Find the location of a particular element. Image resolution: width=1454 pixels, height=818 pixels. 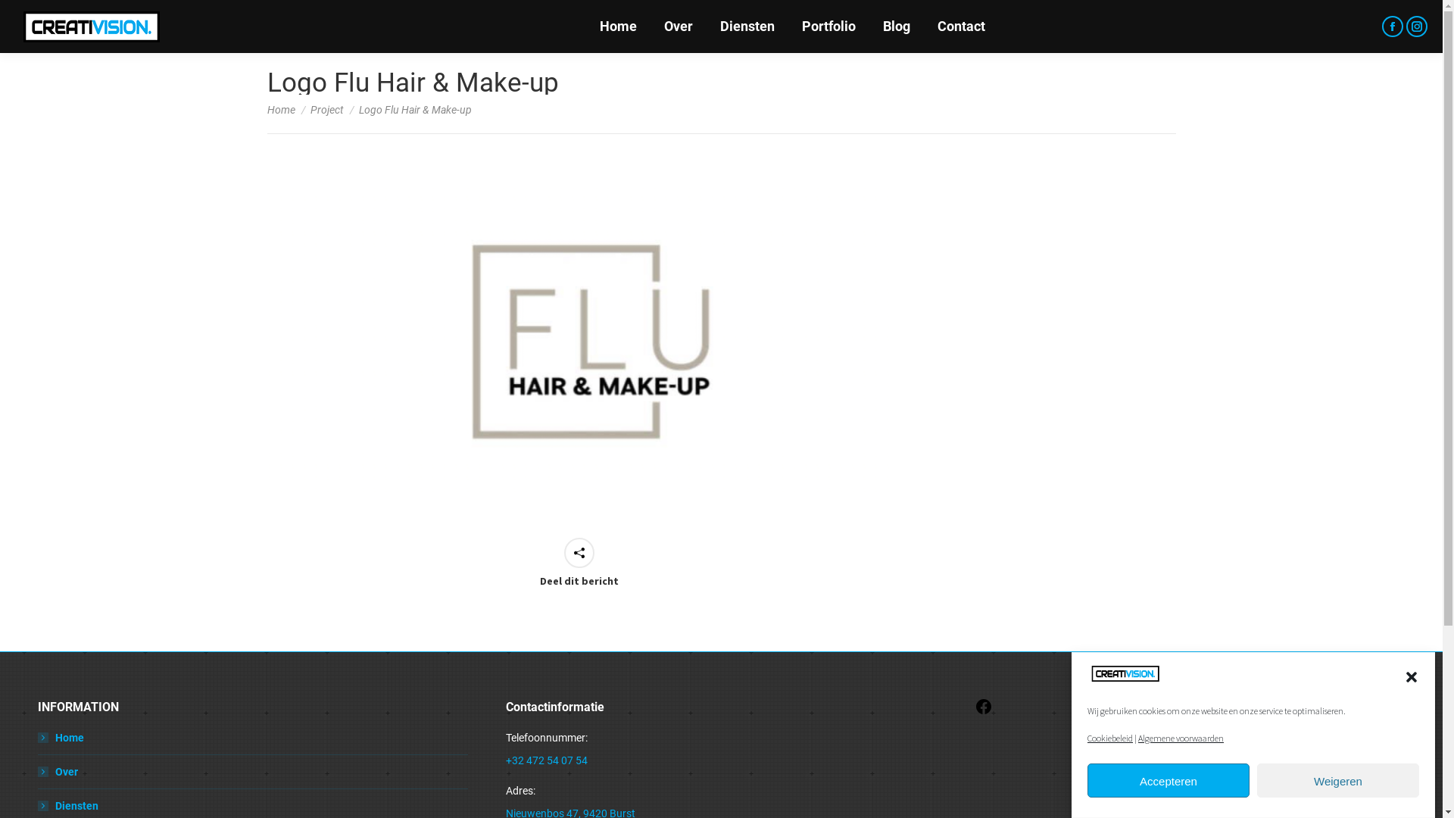

Diensten is located at coordinates (747, 27).